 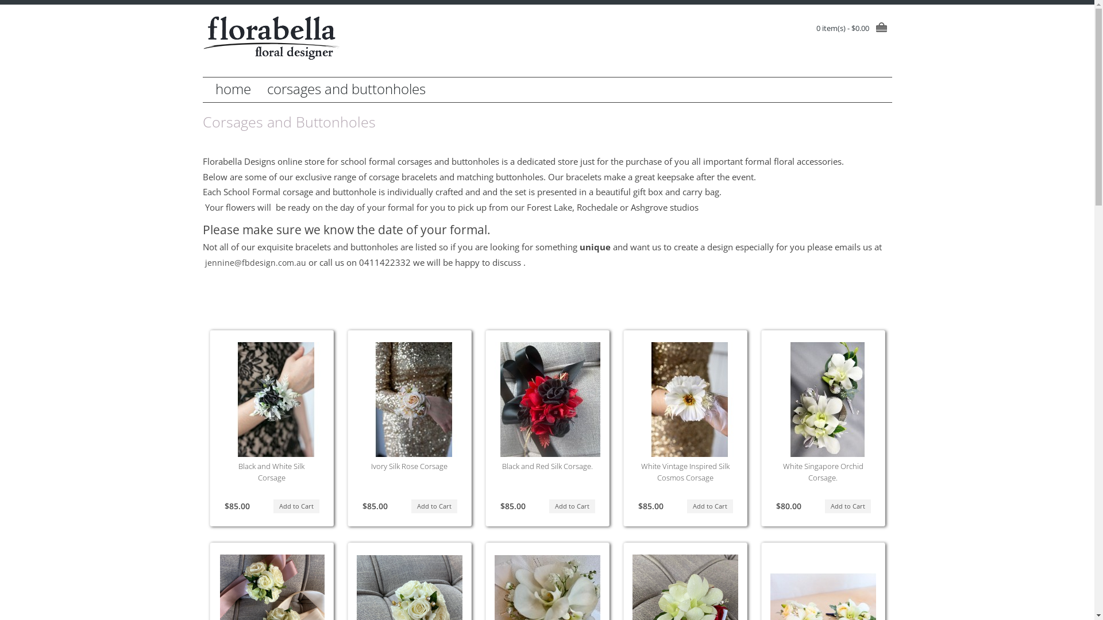 What do you see at coordinates (685, 472) in the screenshot?
I see `White Vintage Inspired Silk Cosmos Corsage` at bounding box center [685, 472].